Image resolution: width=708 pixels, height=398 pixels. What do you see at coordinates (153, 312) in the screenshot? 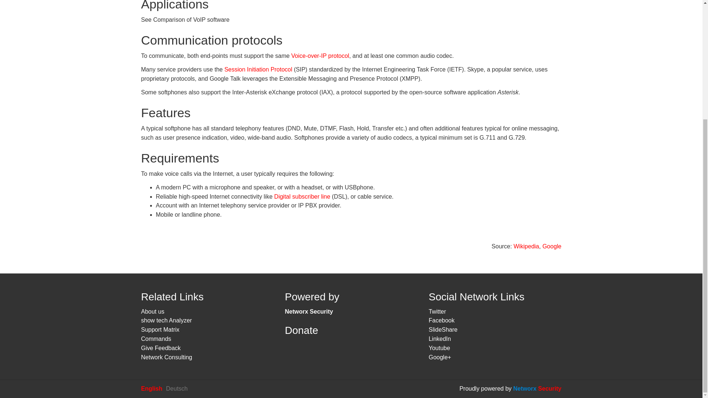
I see `About us` at bounding box center [153, 312].